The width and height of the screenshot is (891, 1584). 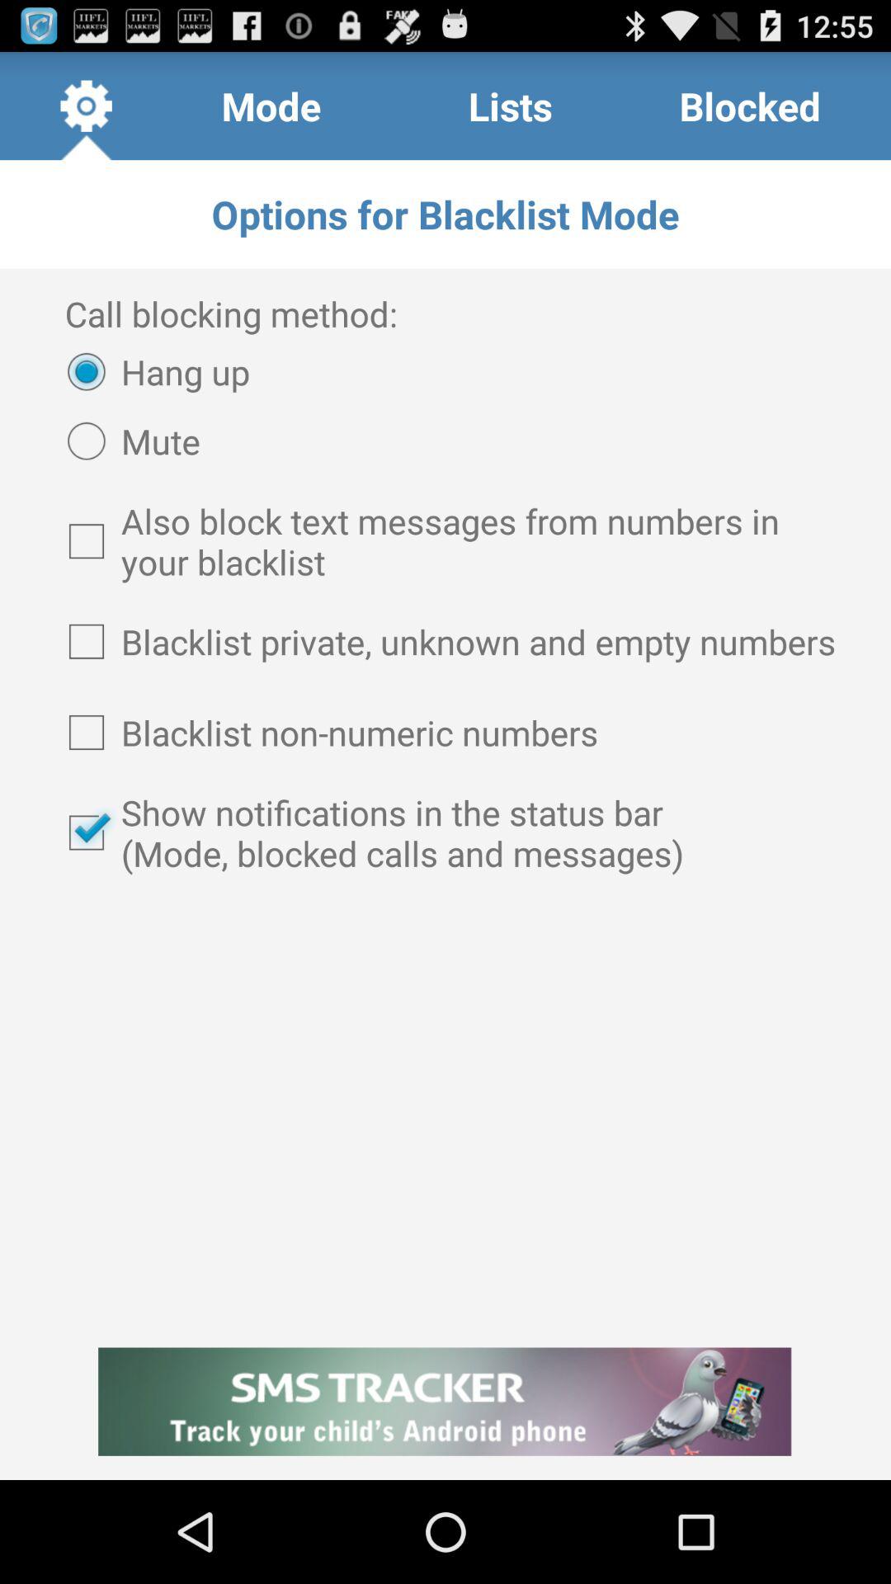 What do you see at coordinates (445, 832) in the screenshot?
I see `open show notifications in item` at bounding box center [445, 832].